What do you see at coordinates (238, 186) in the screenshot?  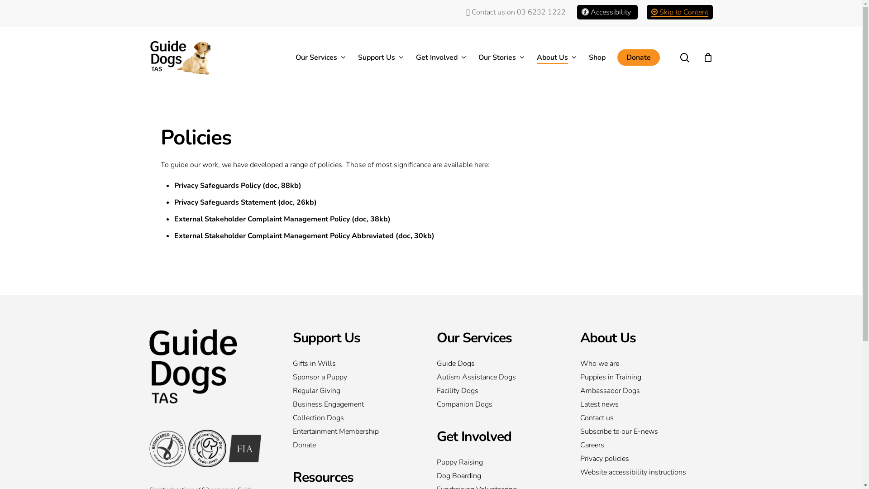 I see `Privacy Safeguards Policy (doc, 88kb)` at bounding box center [238, 186].